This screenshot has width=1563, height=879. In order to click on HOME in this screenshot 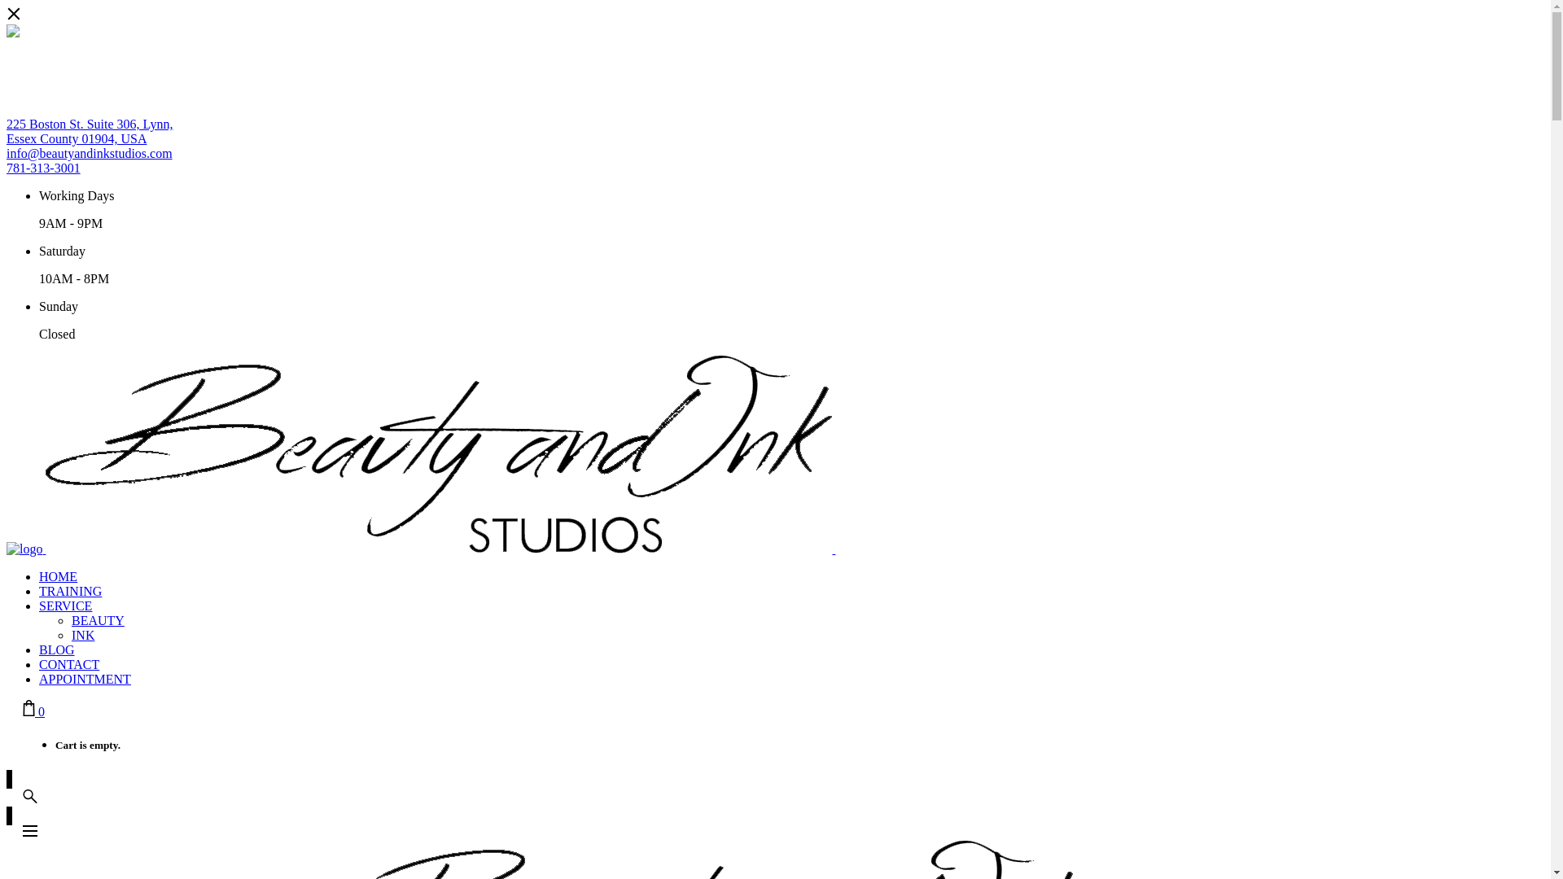, I will do `click(59, 576)`.